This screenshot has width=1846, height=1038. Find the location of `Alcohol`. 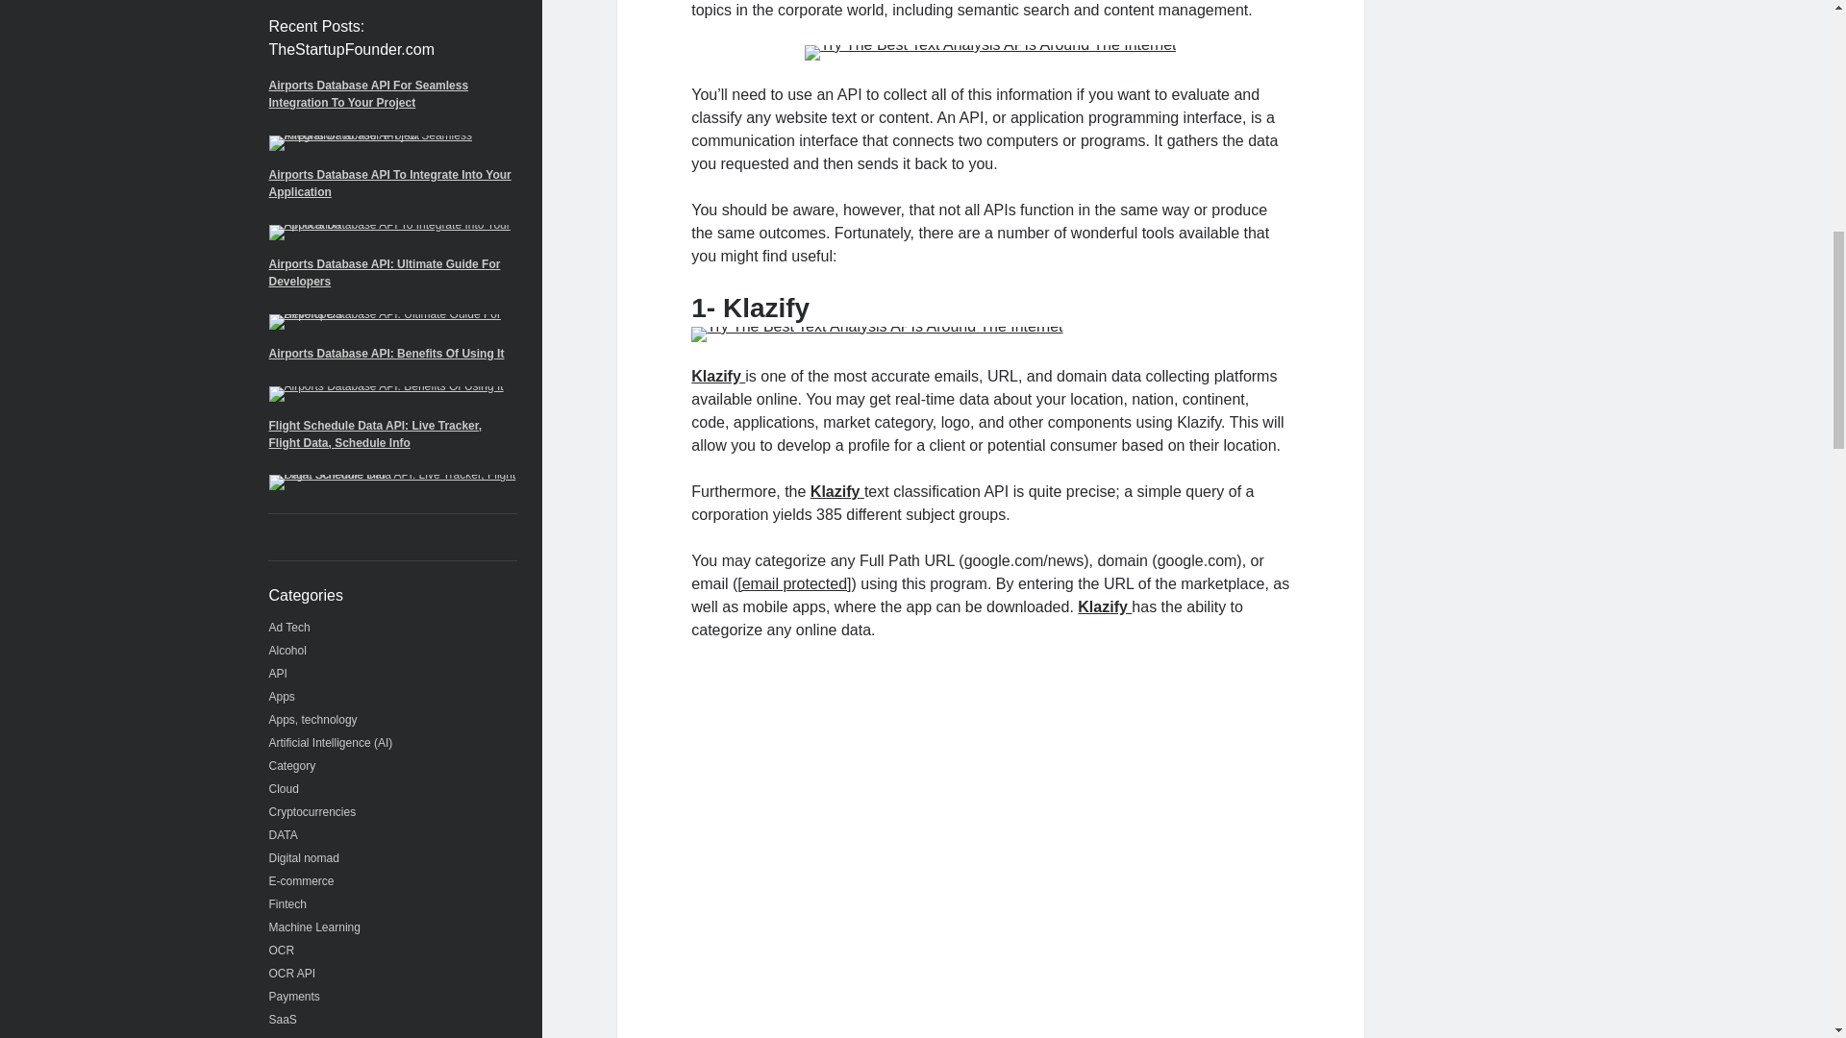

Alcohol is located at coordinates (287, 650).